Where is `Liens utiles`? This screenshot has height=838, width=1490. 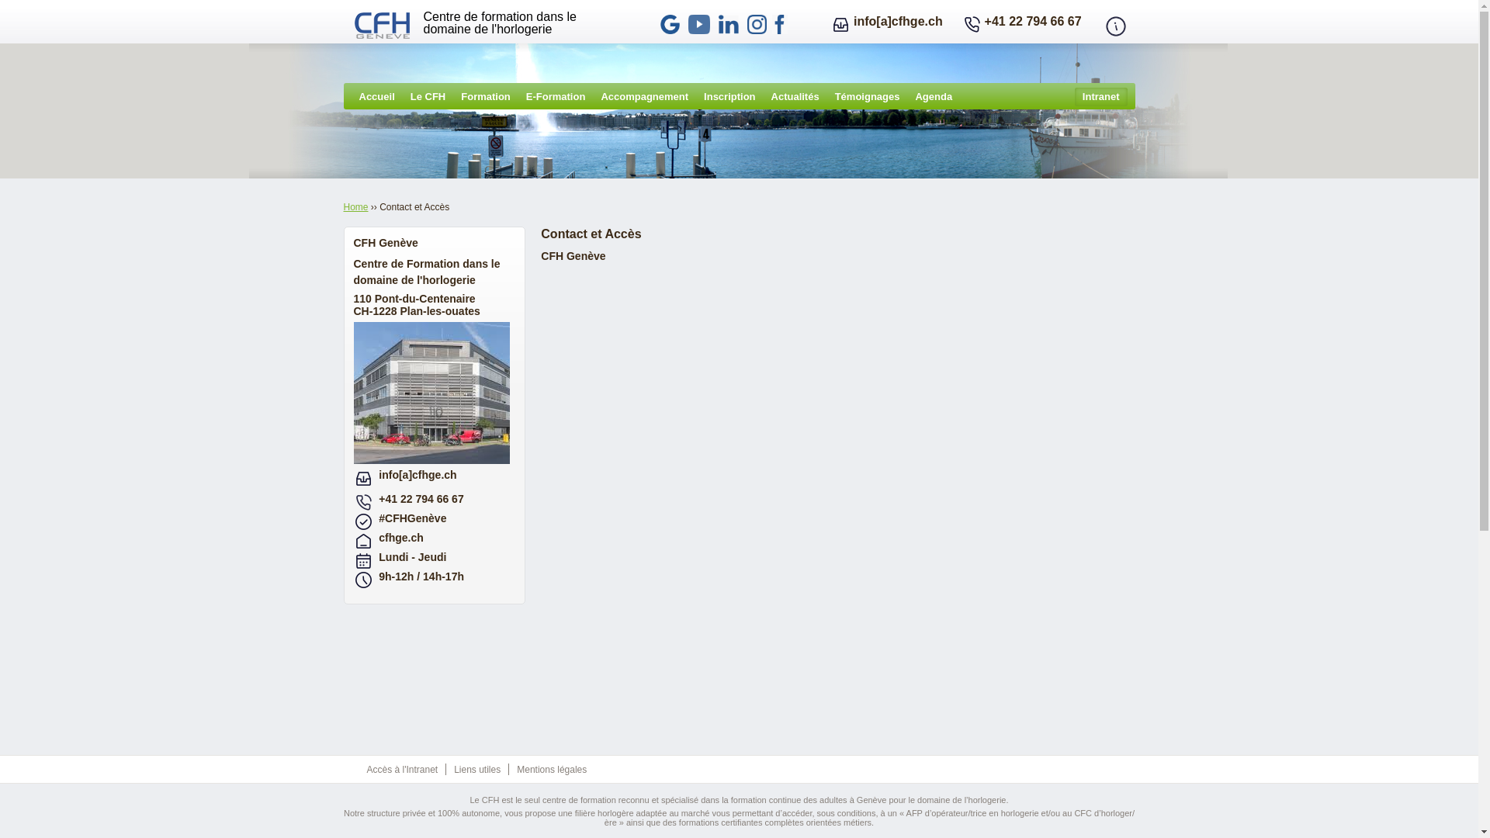
Liens utiles is located at coordinates (477, 770).